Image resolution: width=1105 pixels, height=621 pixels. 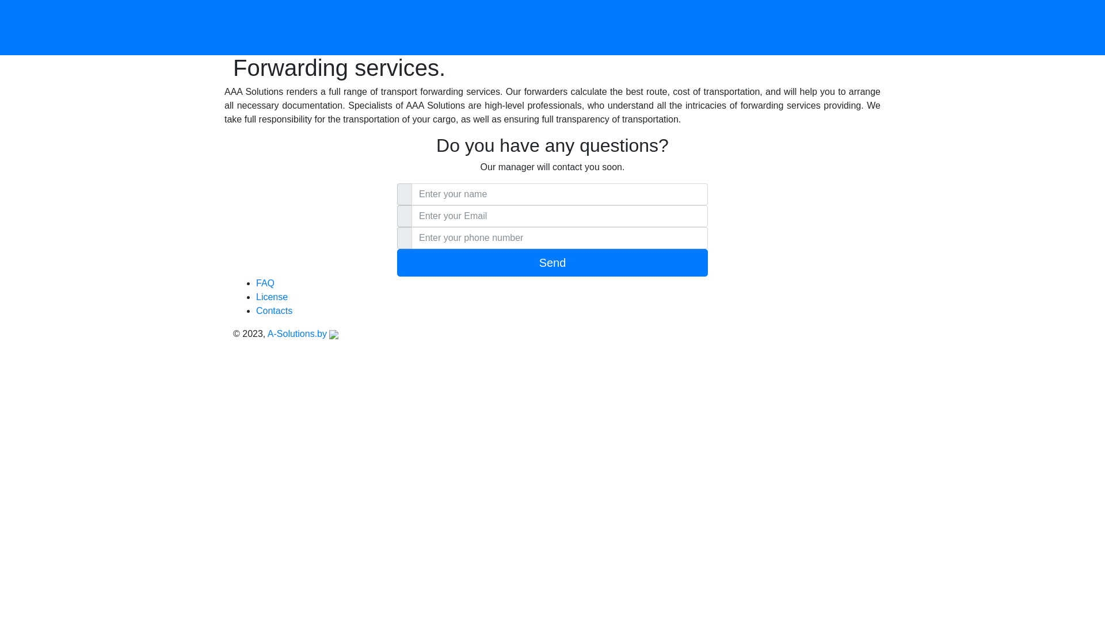 I want to click on Contacts, so click(x=801, y=21).